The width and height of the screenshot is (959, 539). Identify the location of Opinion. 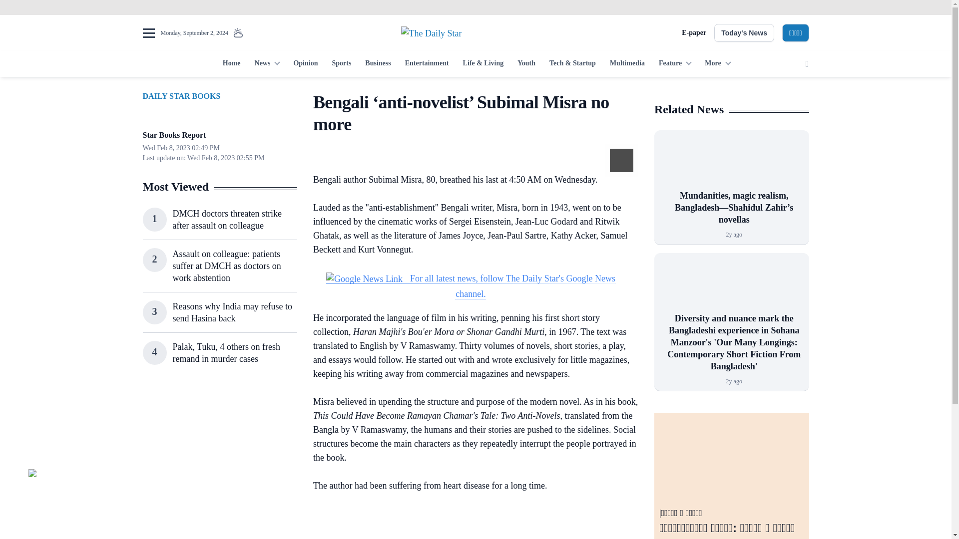
(305, 64).